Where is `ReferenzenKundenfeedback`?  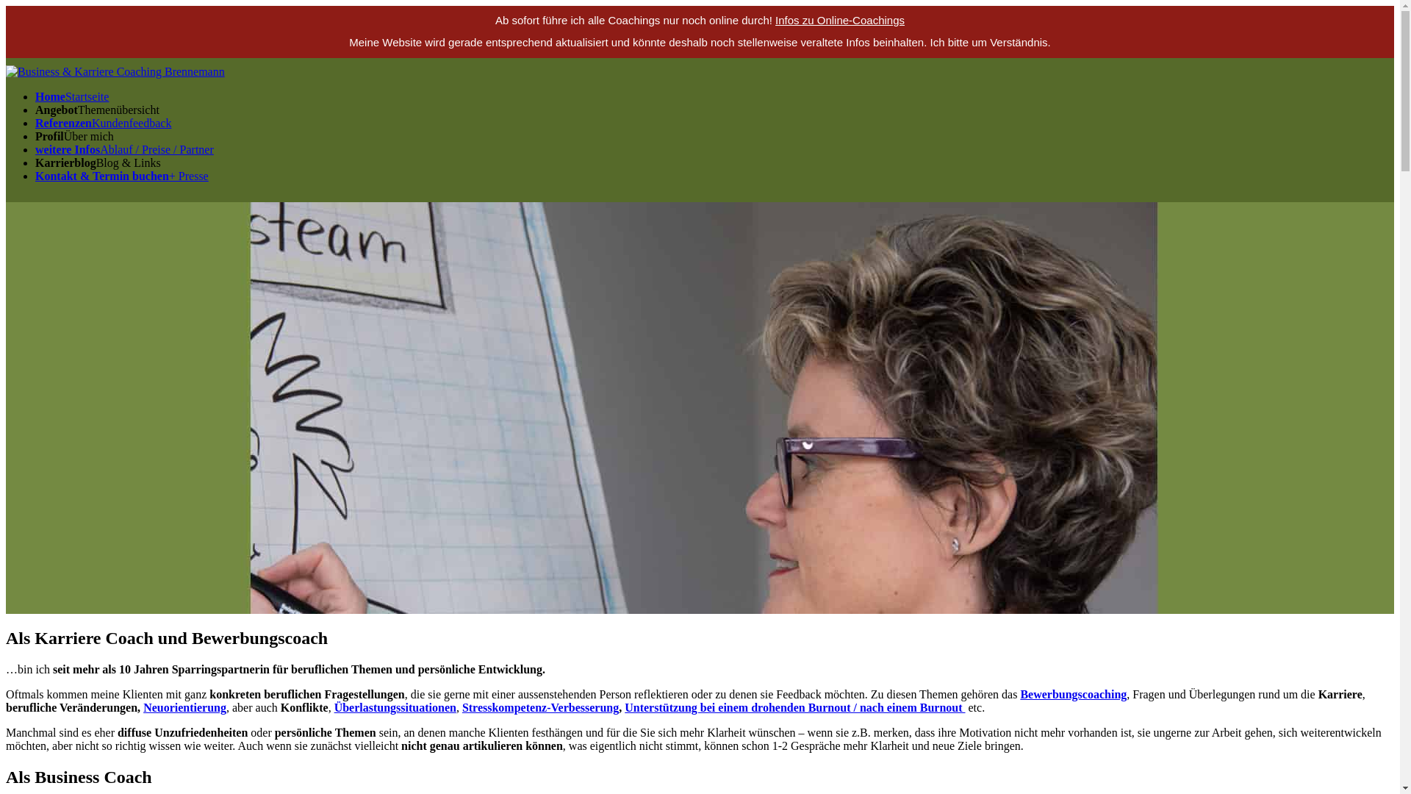
ReferenzenKundenfeedback is located at coordinates (103, 124).